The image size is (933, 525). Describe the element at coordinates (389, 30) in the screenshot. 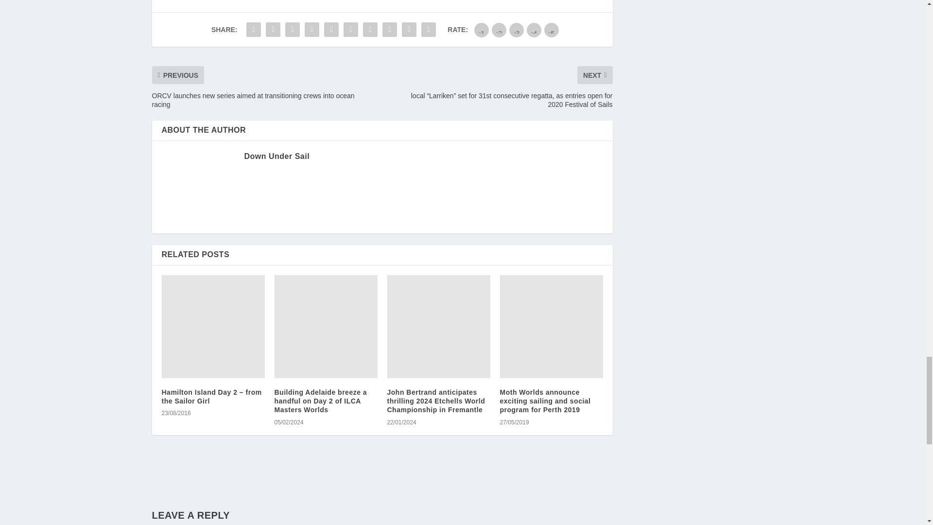

I see `Share "AUSTRALIAN WASZP CHAMPIONSHIPS 2020" via Stumbleupon` at that location.